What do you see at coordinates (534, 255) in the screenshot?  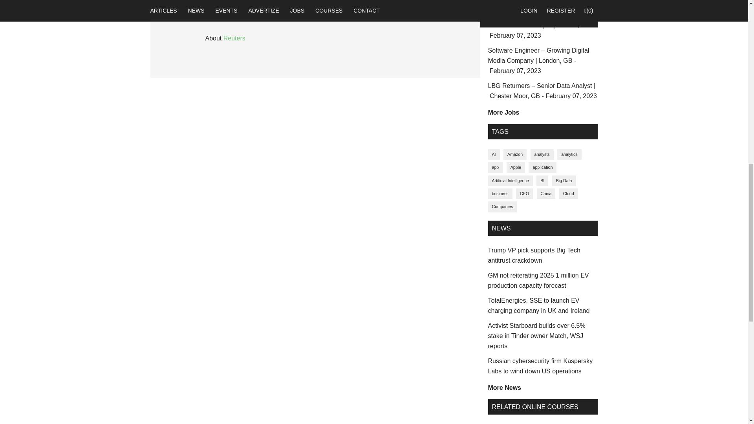 I see `Trump VP pick supports Big Tech antitrust crackdown` at bounding box center [534, 255].